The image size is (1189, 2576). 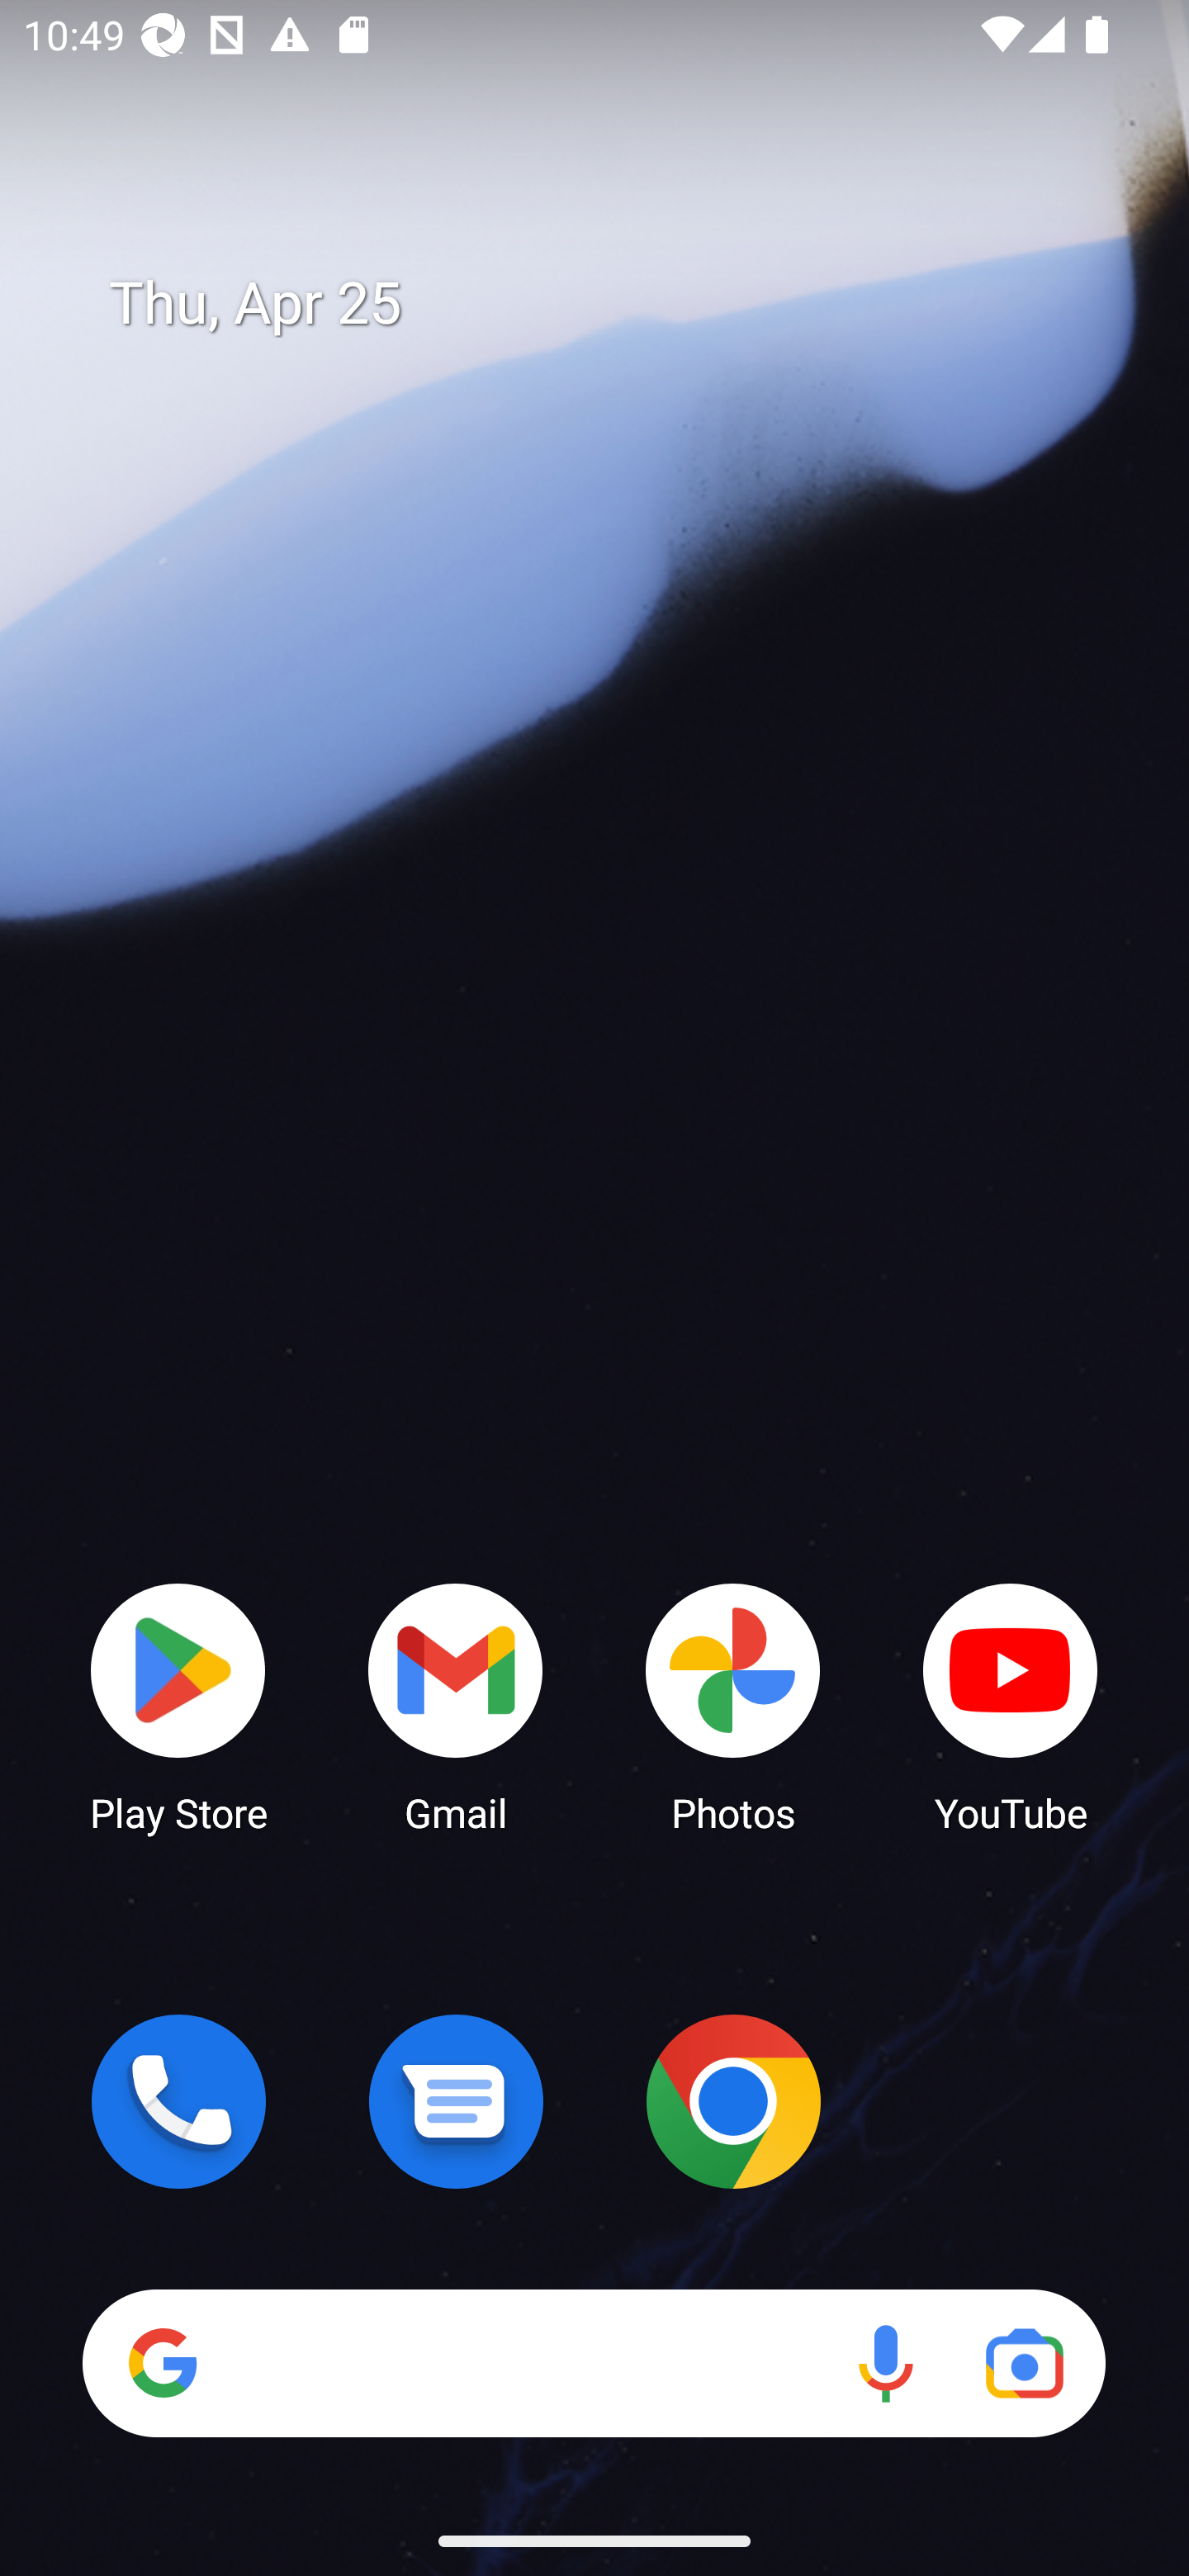 What do you see at coordinates (618, 304) in the screenshot?
I see `Thu, Apr 25` at bounding box center [618, 304].